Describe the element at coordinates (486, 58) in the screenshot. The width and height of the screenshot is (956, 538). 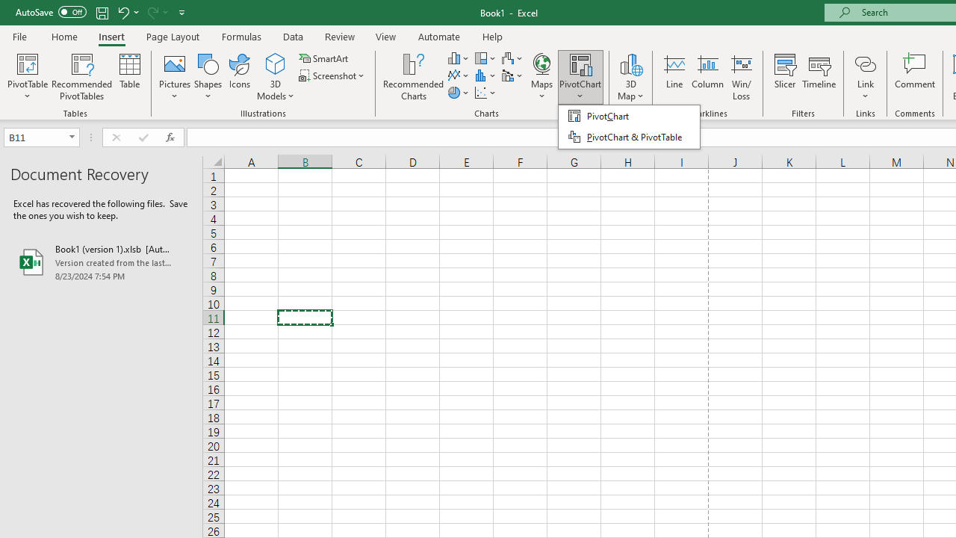
I see `Insert Hierarchy Chart` at that location.